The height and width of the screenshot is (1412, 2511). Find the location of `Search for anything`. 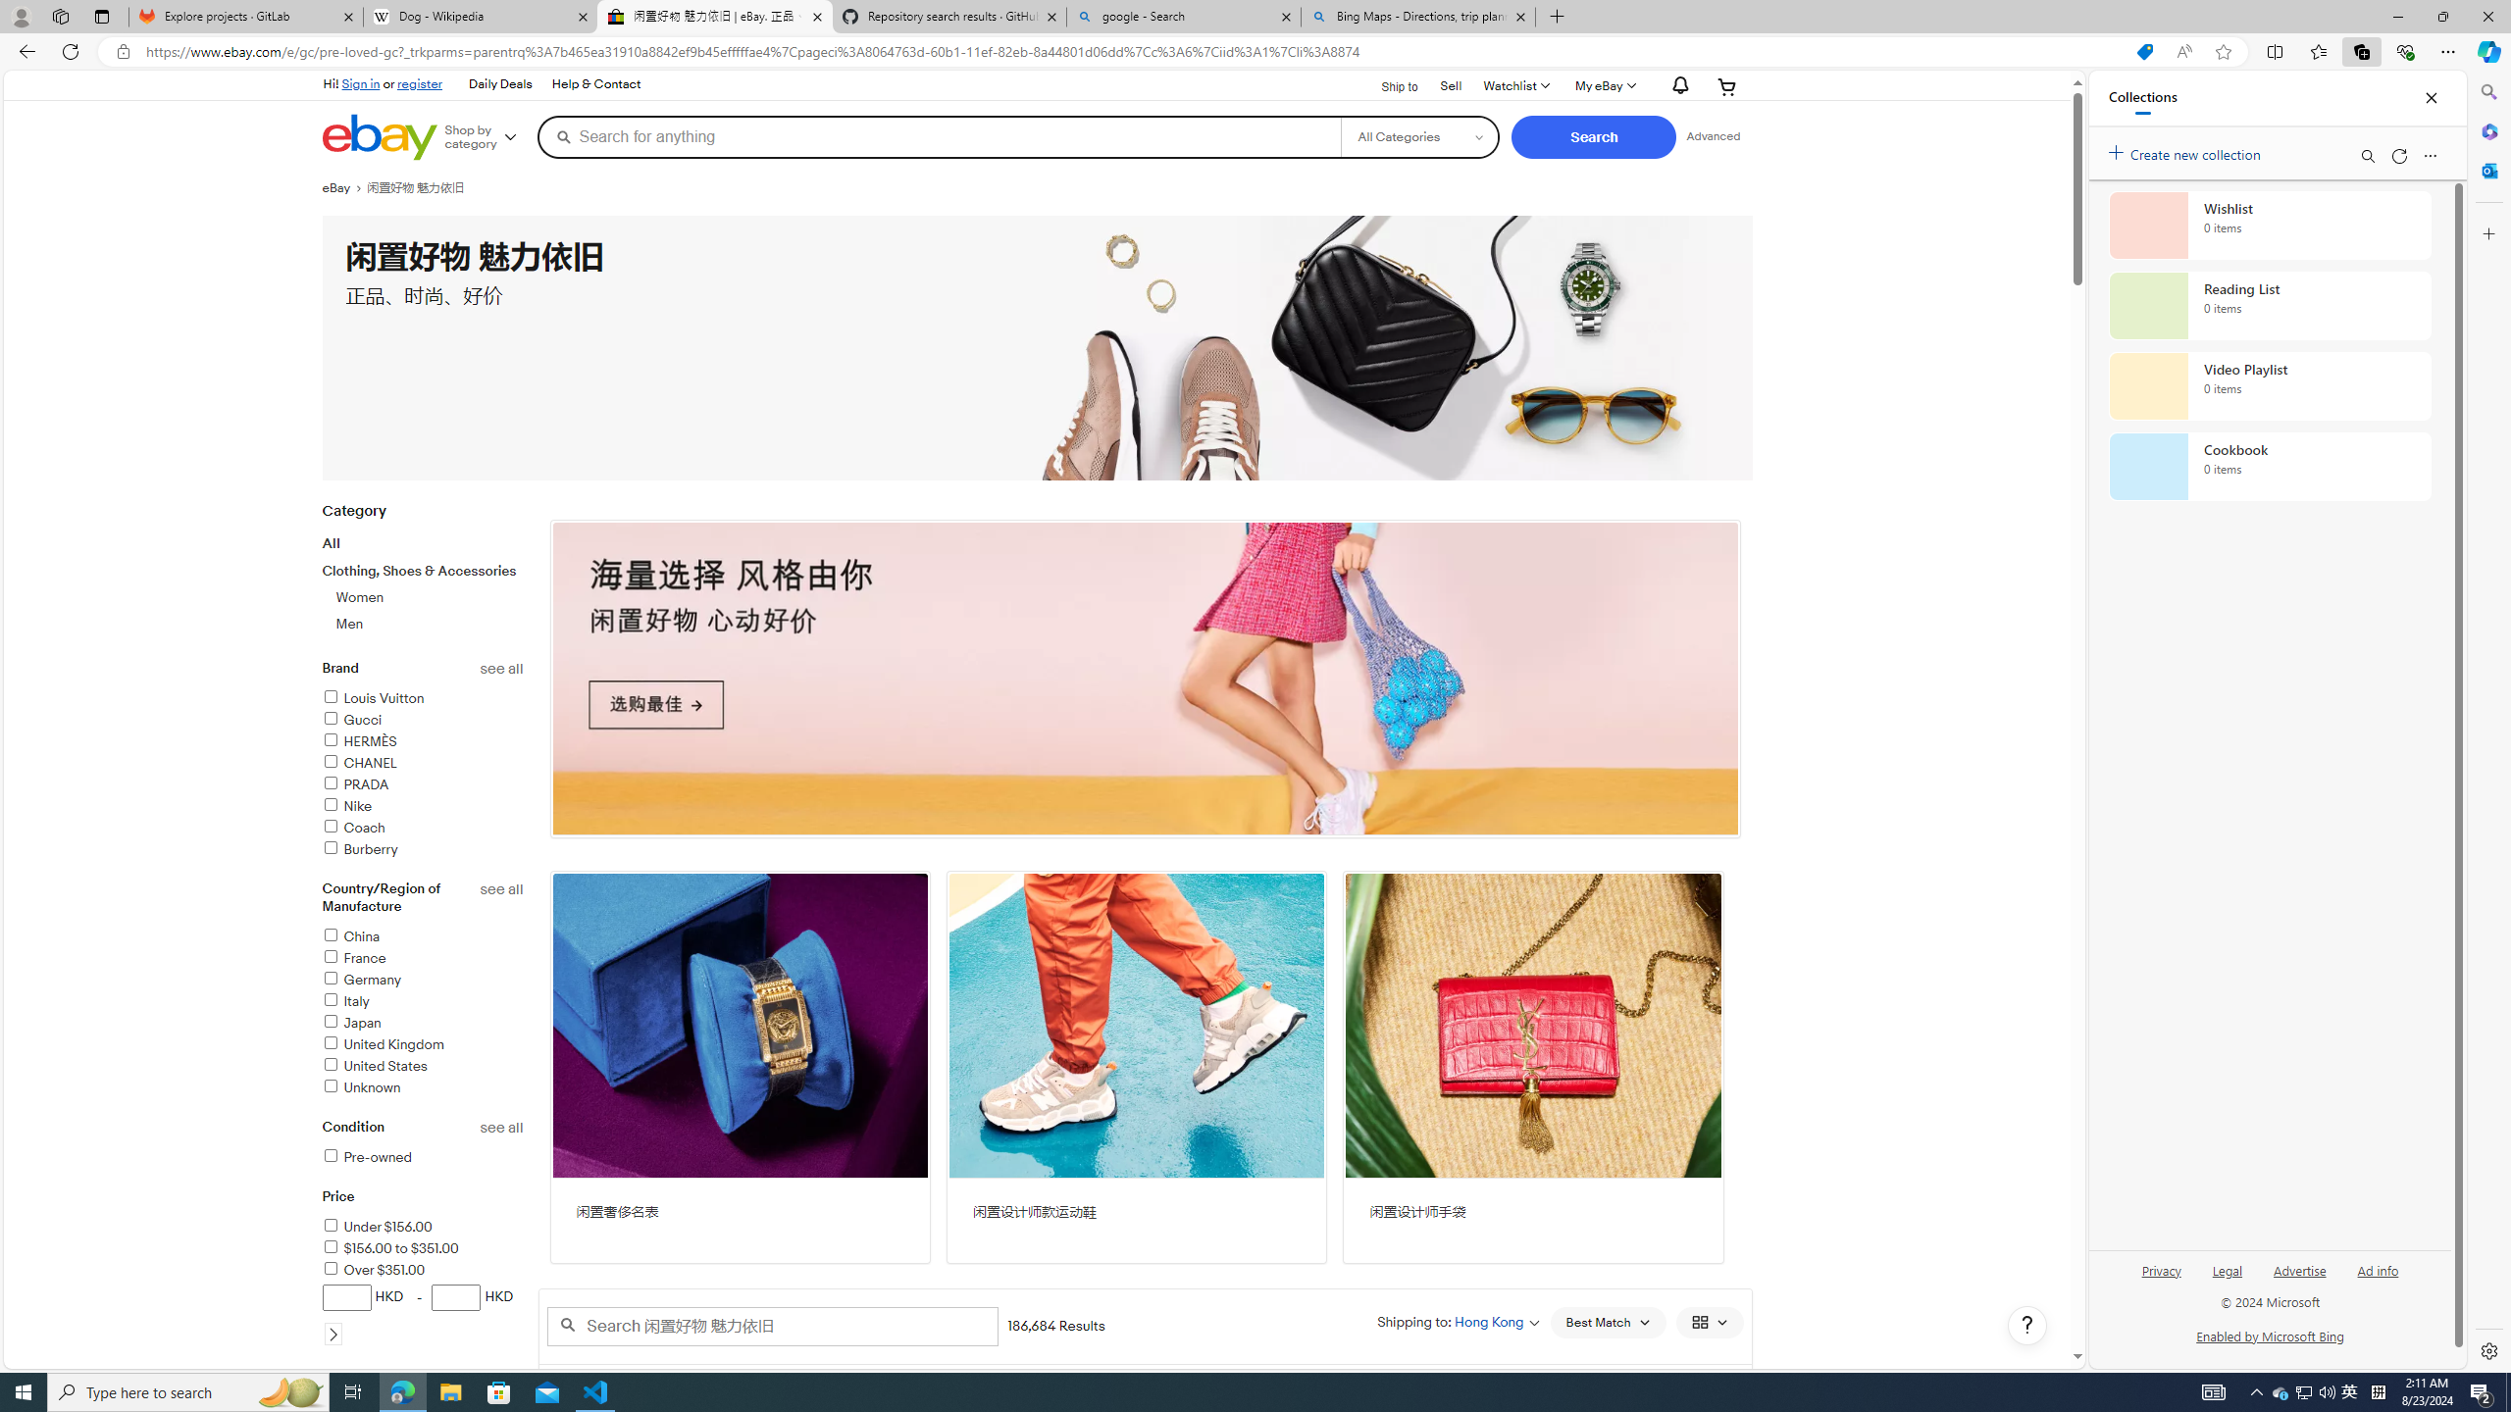

Search for anything is located at coordinates (939, 136).